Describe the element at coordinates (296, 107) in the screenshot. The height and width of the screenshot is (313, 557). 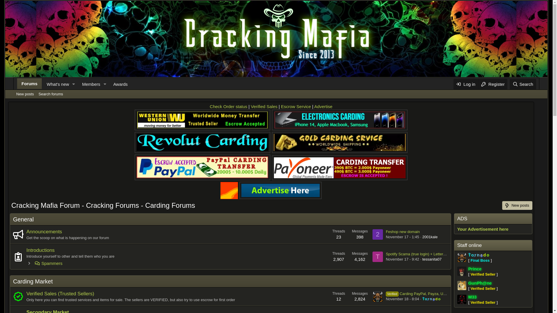
I see `Escrow Service` at that location.